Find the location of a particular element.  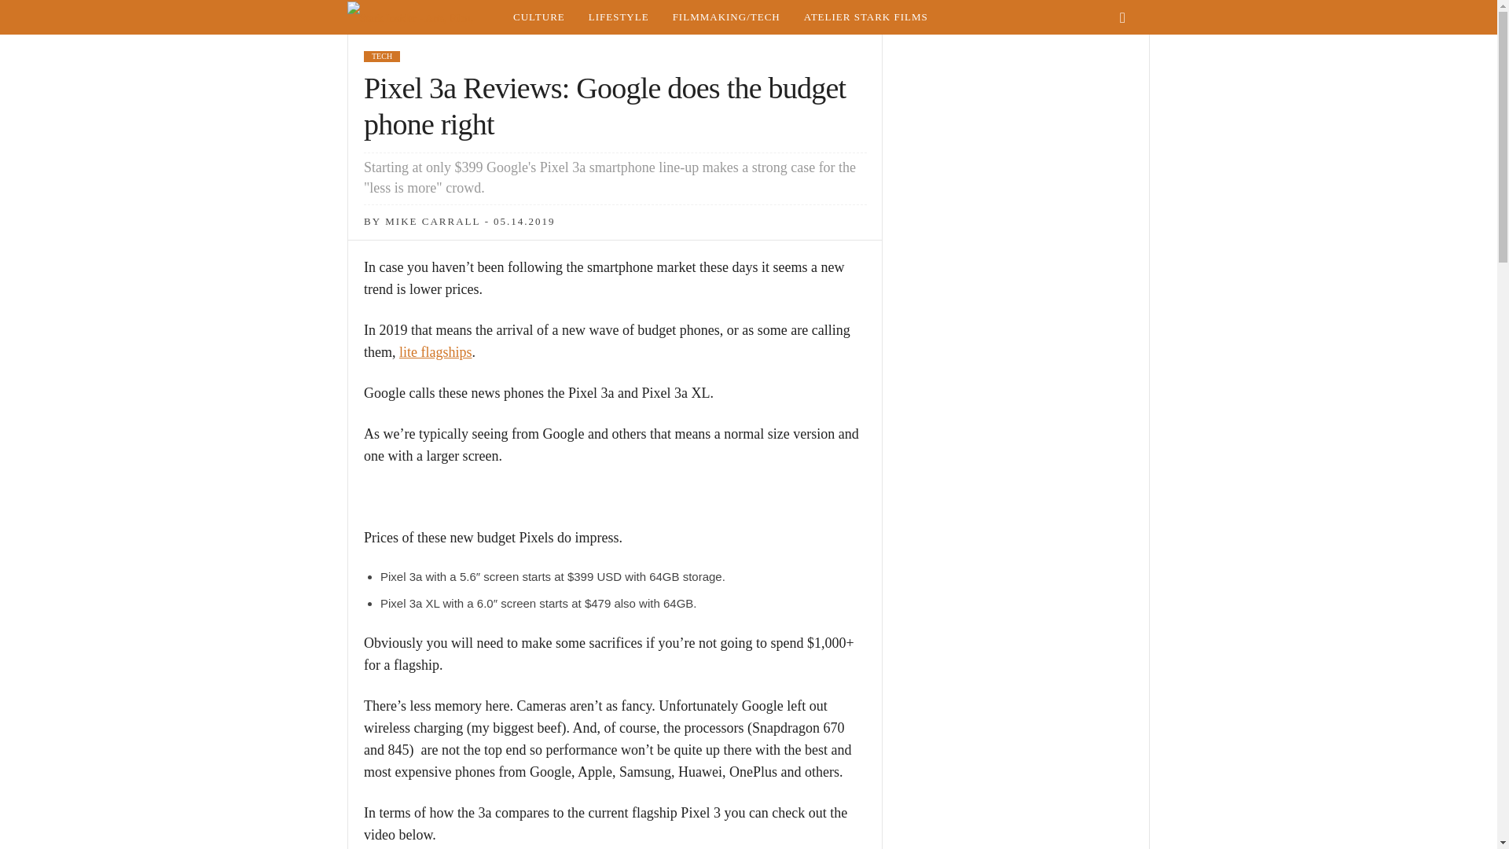

lite flagships is located at coordinates (435, 352).